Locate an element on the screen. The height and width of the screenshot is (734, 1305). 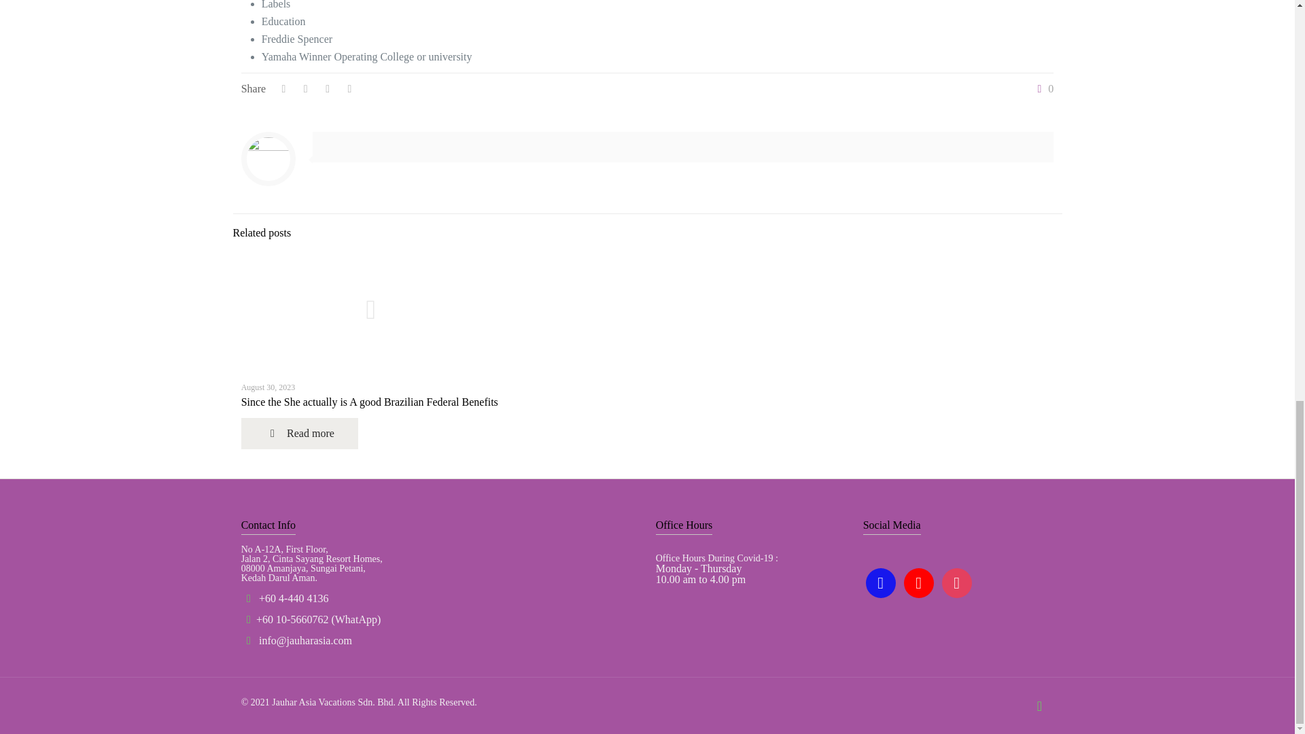
facebook is located at coordinates (881, 582).